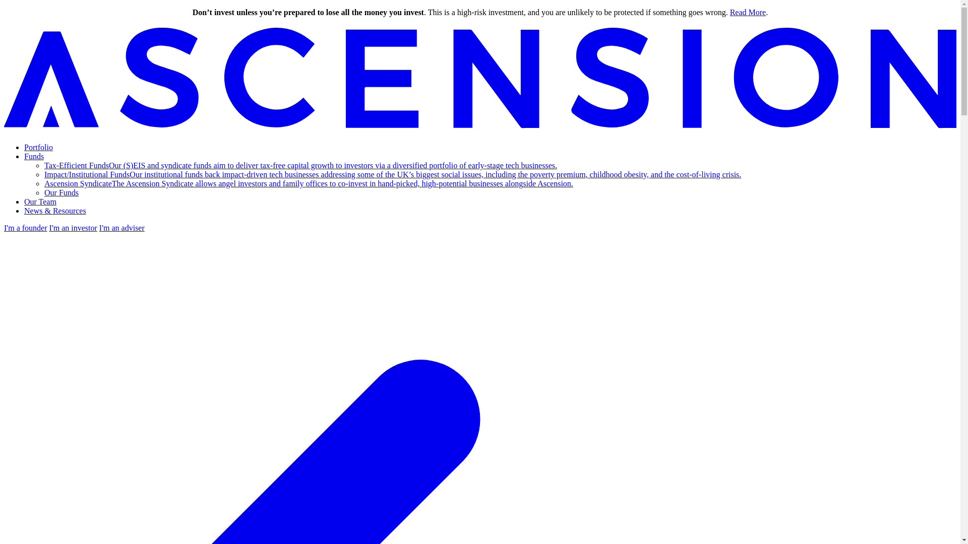  What do you see at coordinates (122, 228) in the screenshot?
I see `I'm an adviser` at bounding box center [122, 228].